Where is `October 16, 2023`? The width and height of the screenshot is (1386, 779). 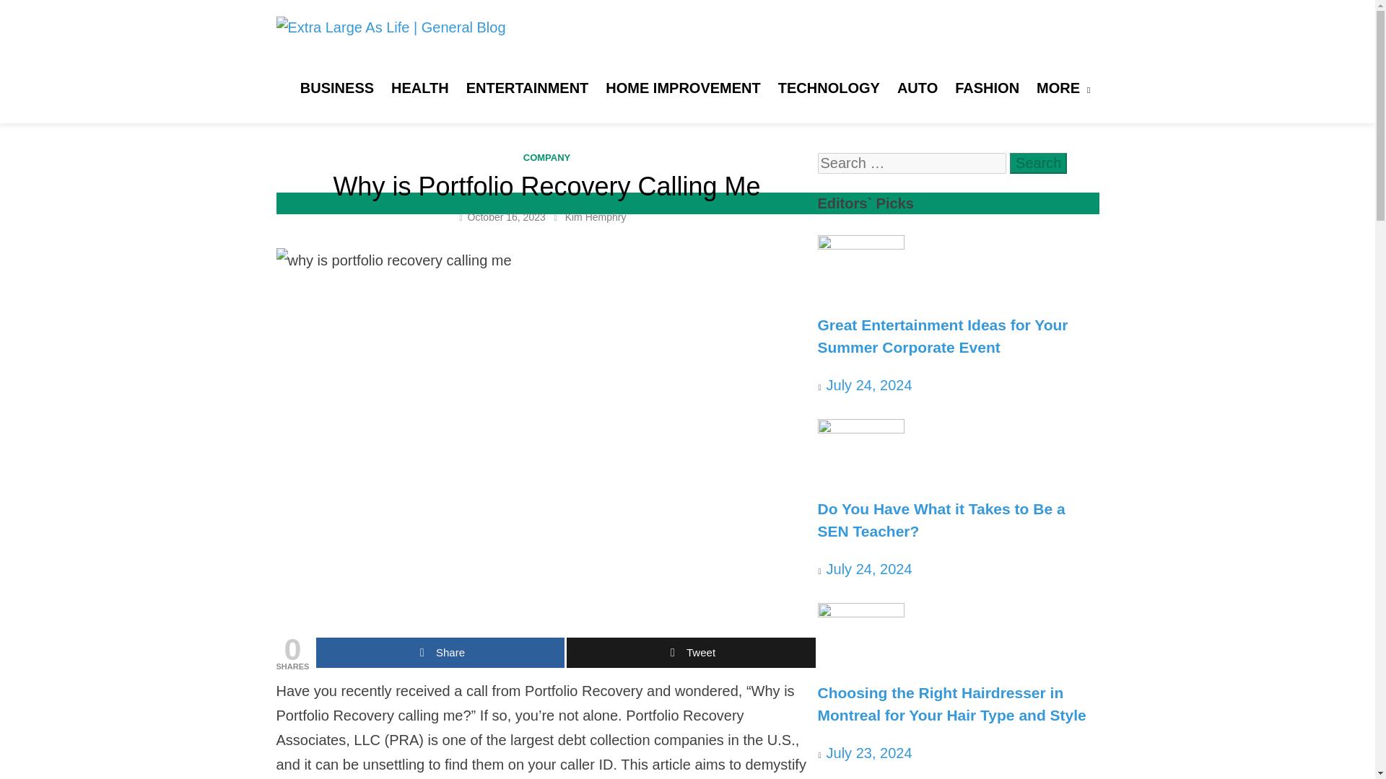 October 16, 2023 is located at coordinates (507, 216).